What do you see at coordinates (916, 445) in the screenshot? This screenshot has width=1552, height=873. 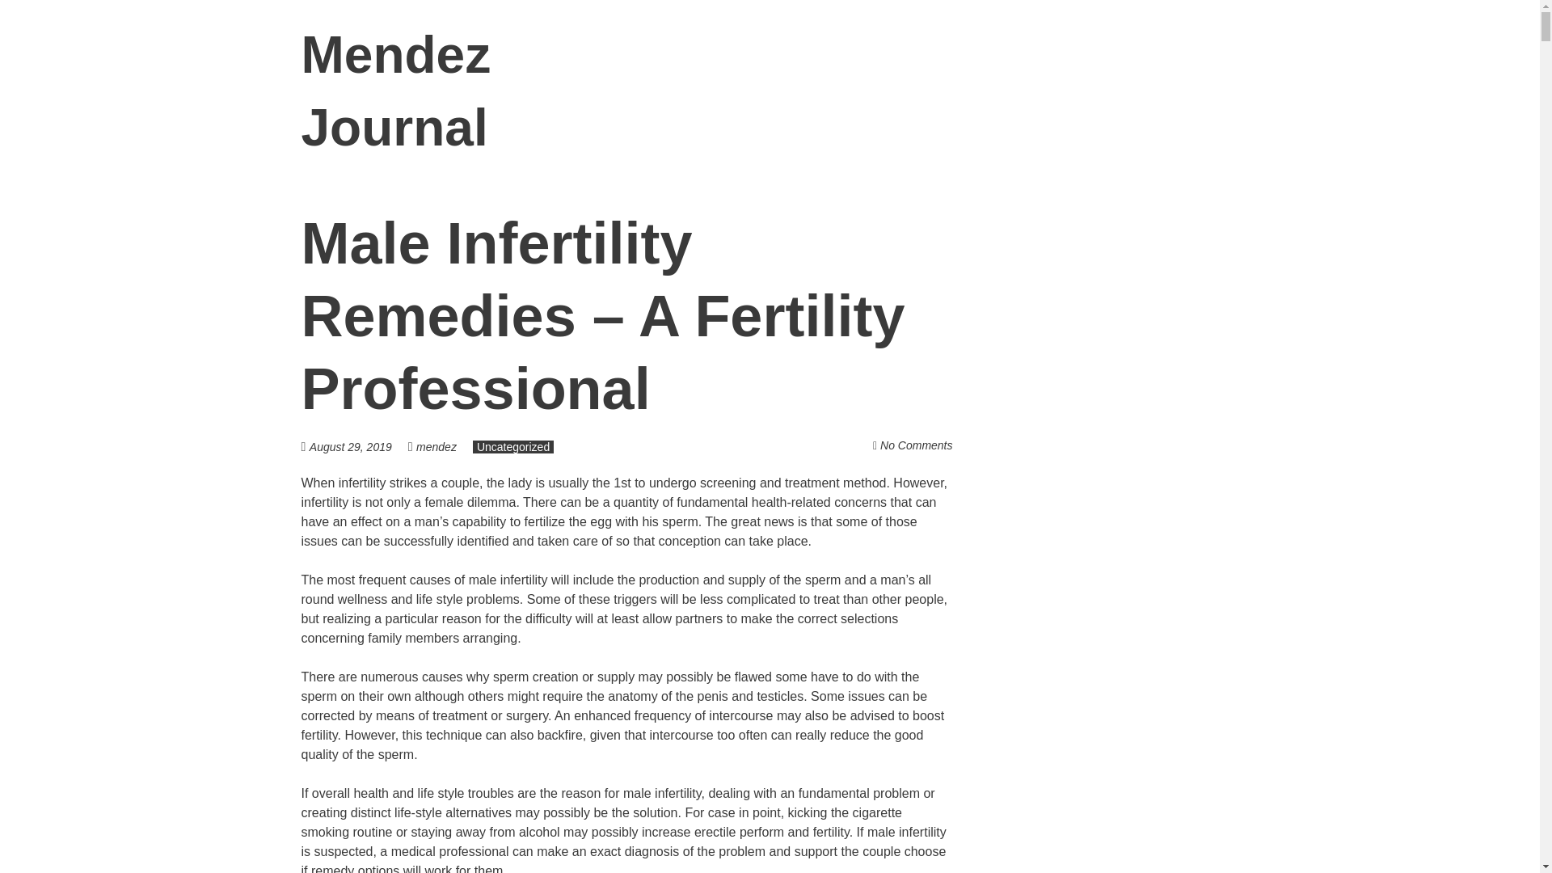 I see `No Comments` at bounding box center [916, 445].